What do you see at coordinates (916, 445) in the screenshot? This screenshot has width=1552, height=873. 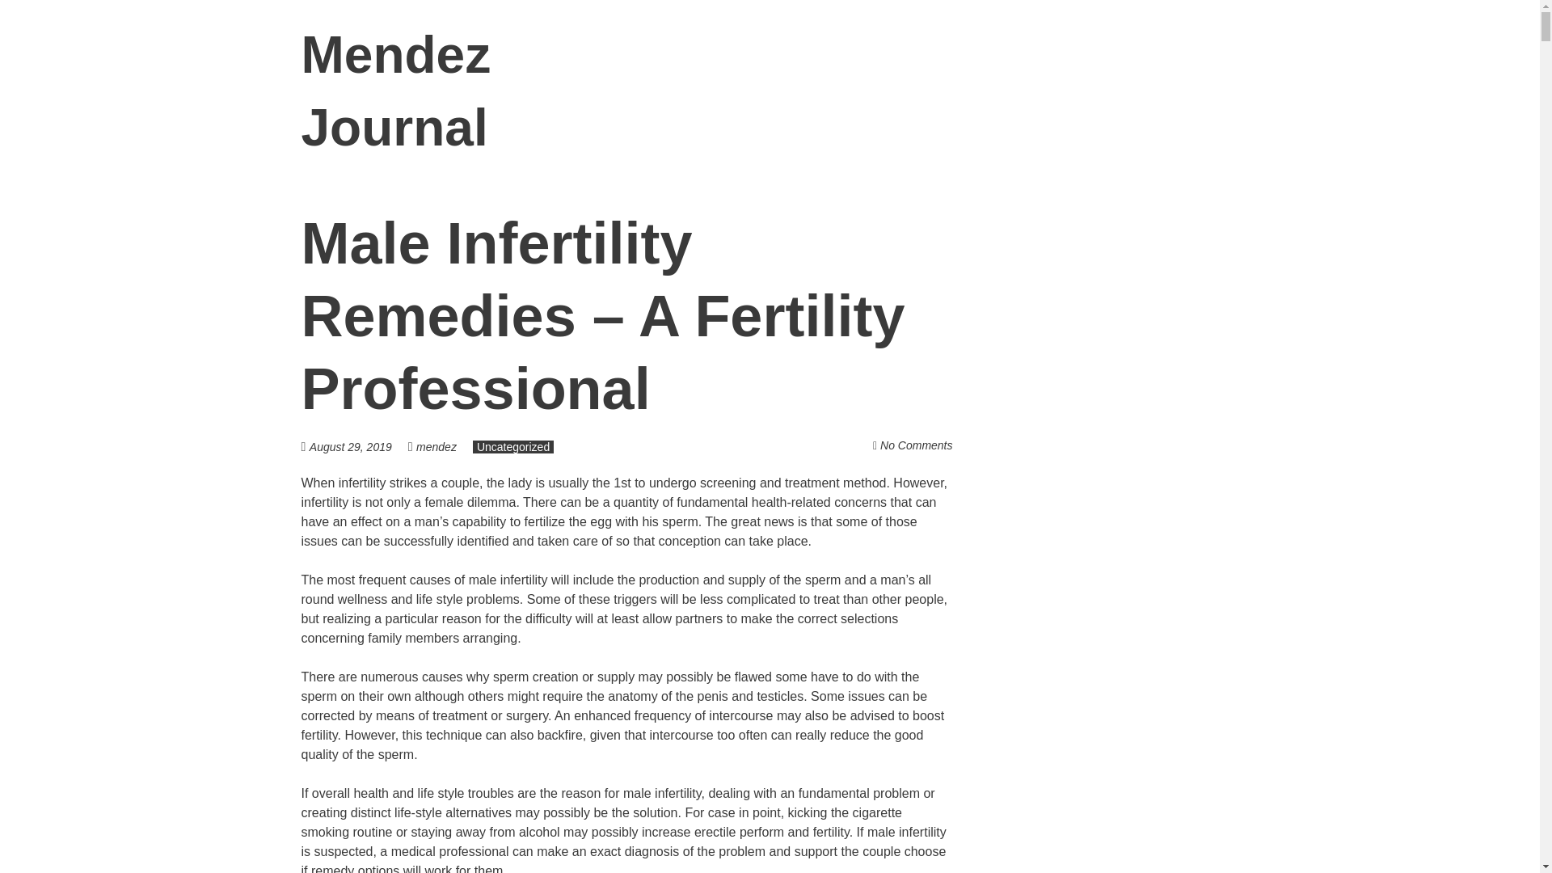 I see `No Comments` at bounding box center [916, 445].